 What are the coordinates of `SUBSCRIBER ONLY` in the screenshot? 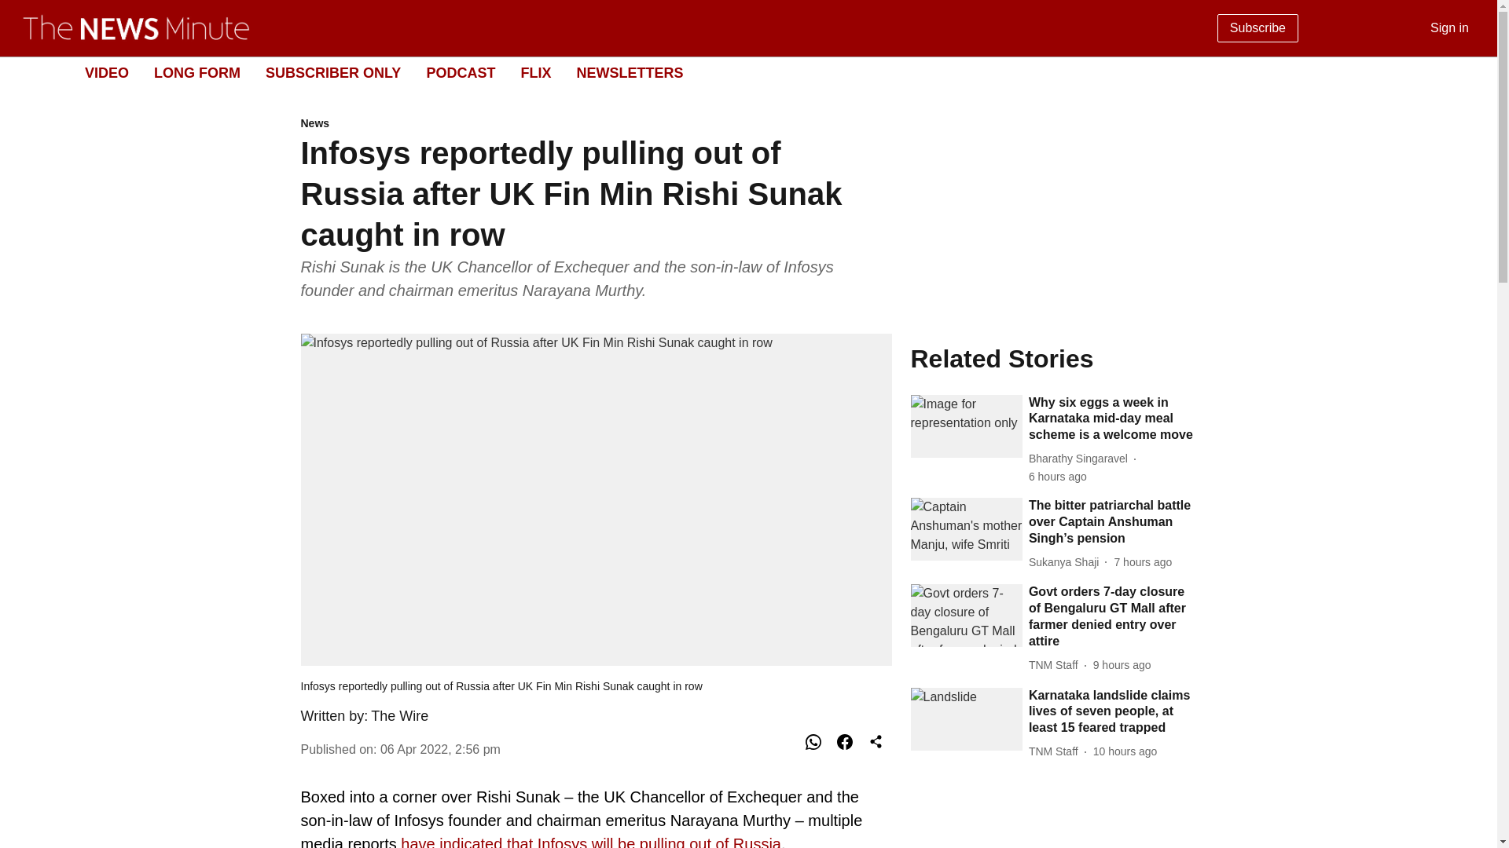 It's located at (333, 72).